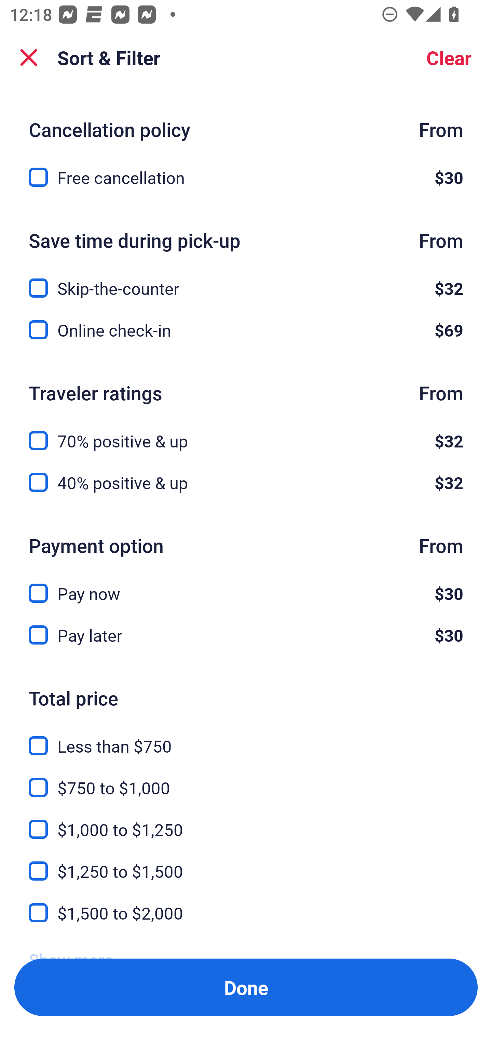  I want to click on Clear, so click(449, 57).